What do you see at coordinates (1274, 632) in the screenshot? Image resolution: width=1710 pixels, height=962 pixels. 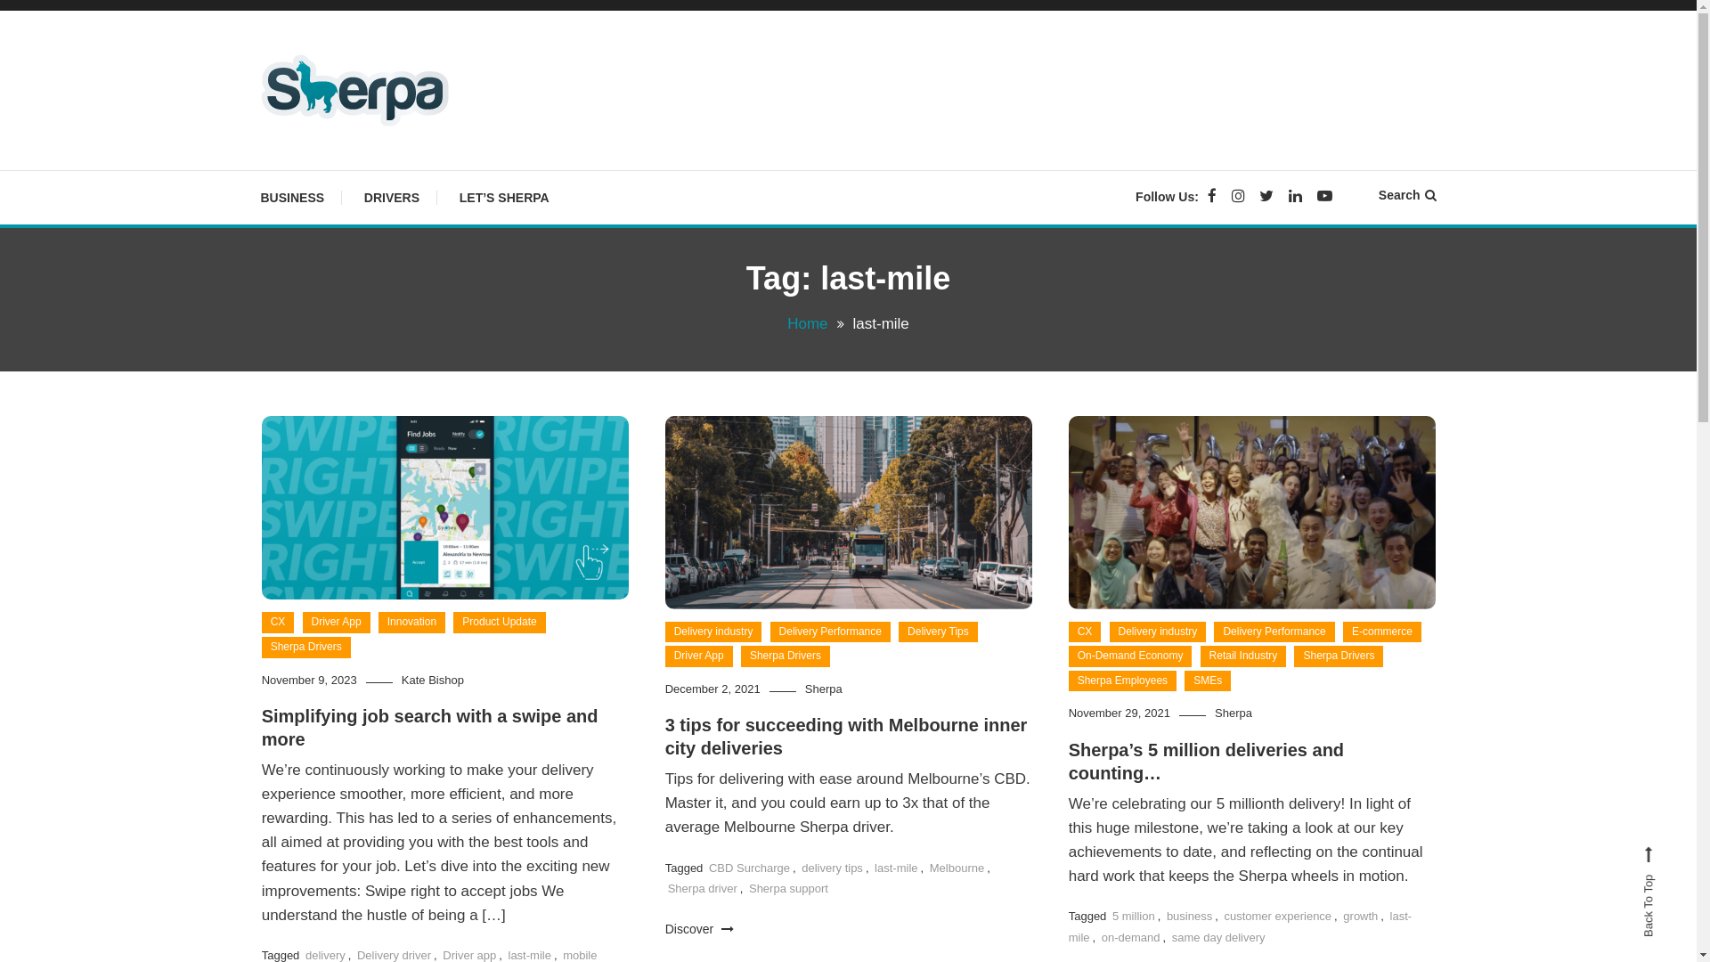 I see `Delivery Performance` at bounding box center [1274, 632].